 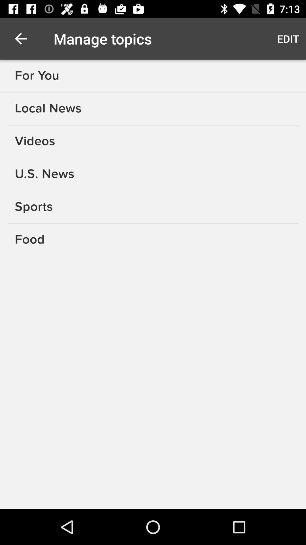 What do you see at coordinates (288, 39) in the screenshot?
I see `tap the item at the top right corner` at bounding box center [288, 39].